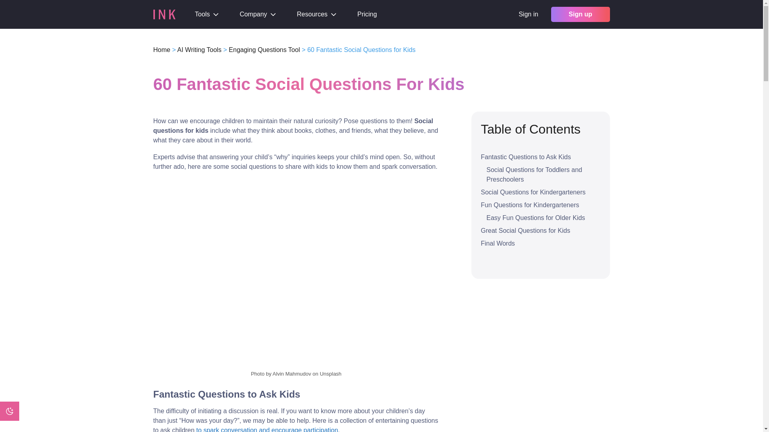  Describe the element at coordinates (580, 14) in the screenshot. I see `Sign up` at that location.